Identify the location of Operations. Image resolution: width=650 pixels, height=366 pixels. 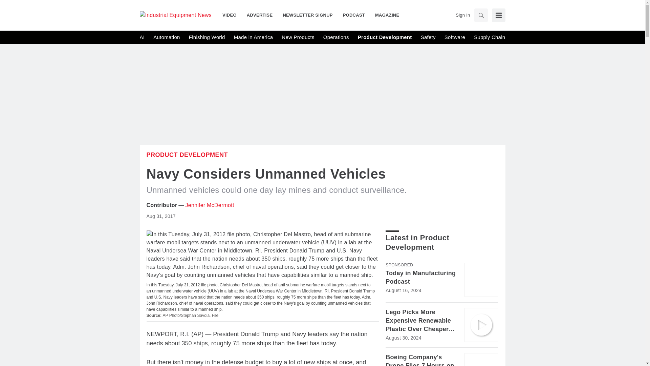
(336, 37).